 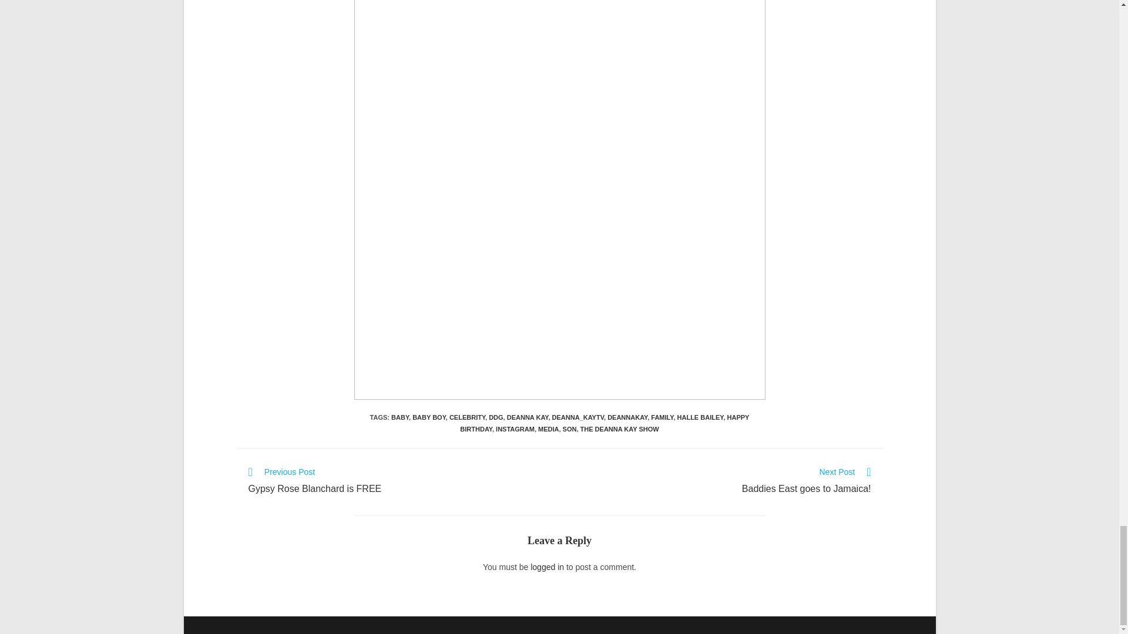 I want to click on BABY, so click(x=399, y=417).